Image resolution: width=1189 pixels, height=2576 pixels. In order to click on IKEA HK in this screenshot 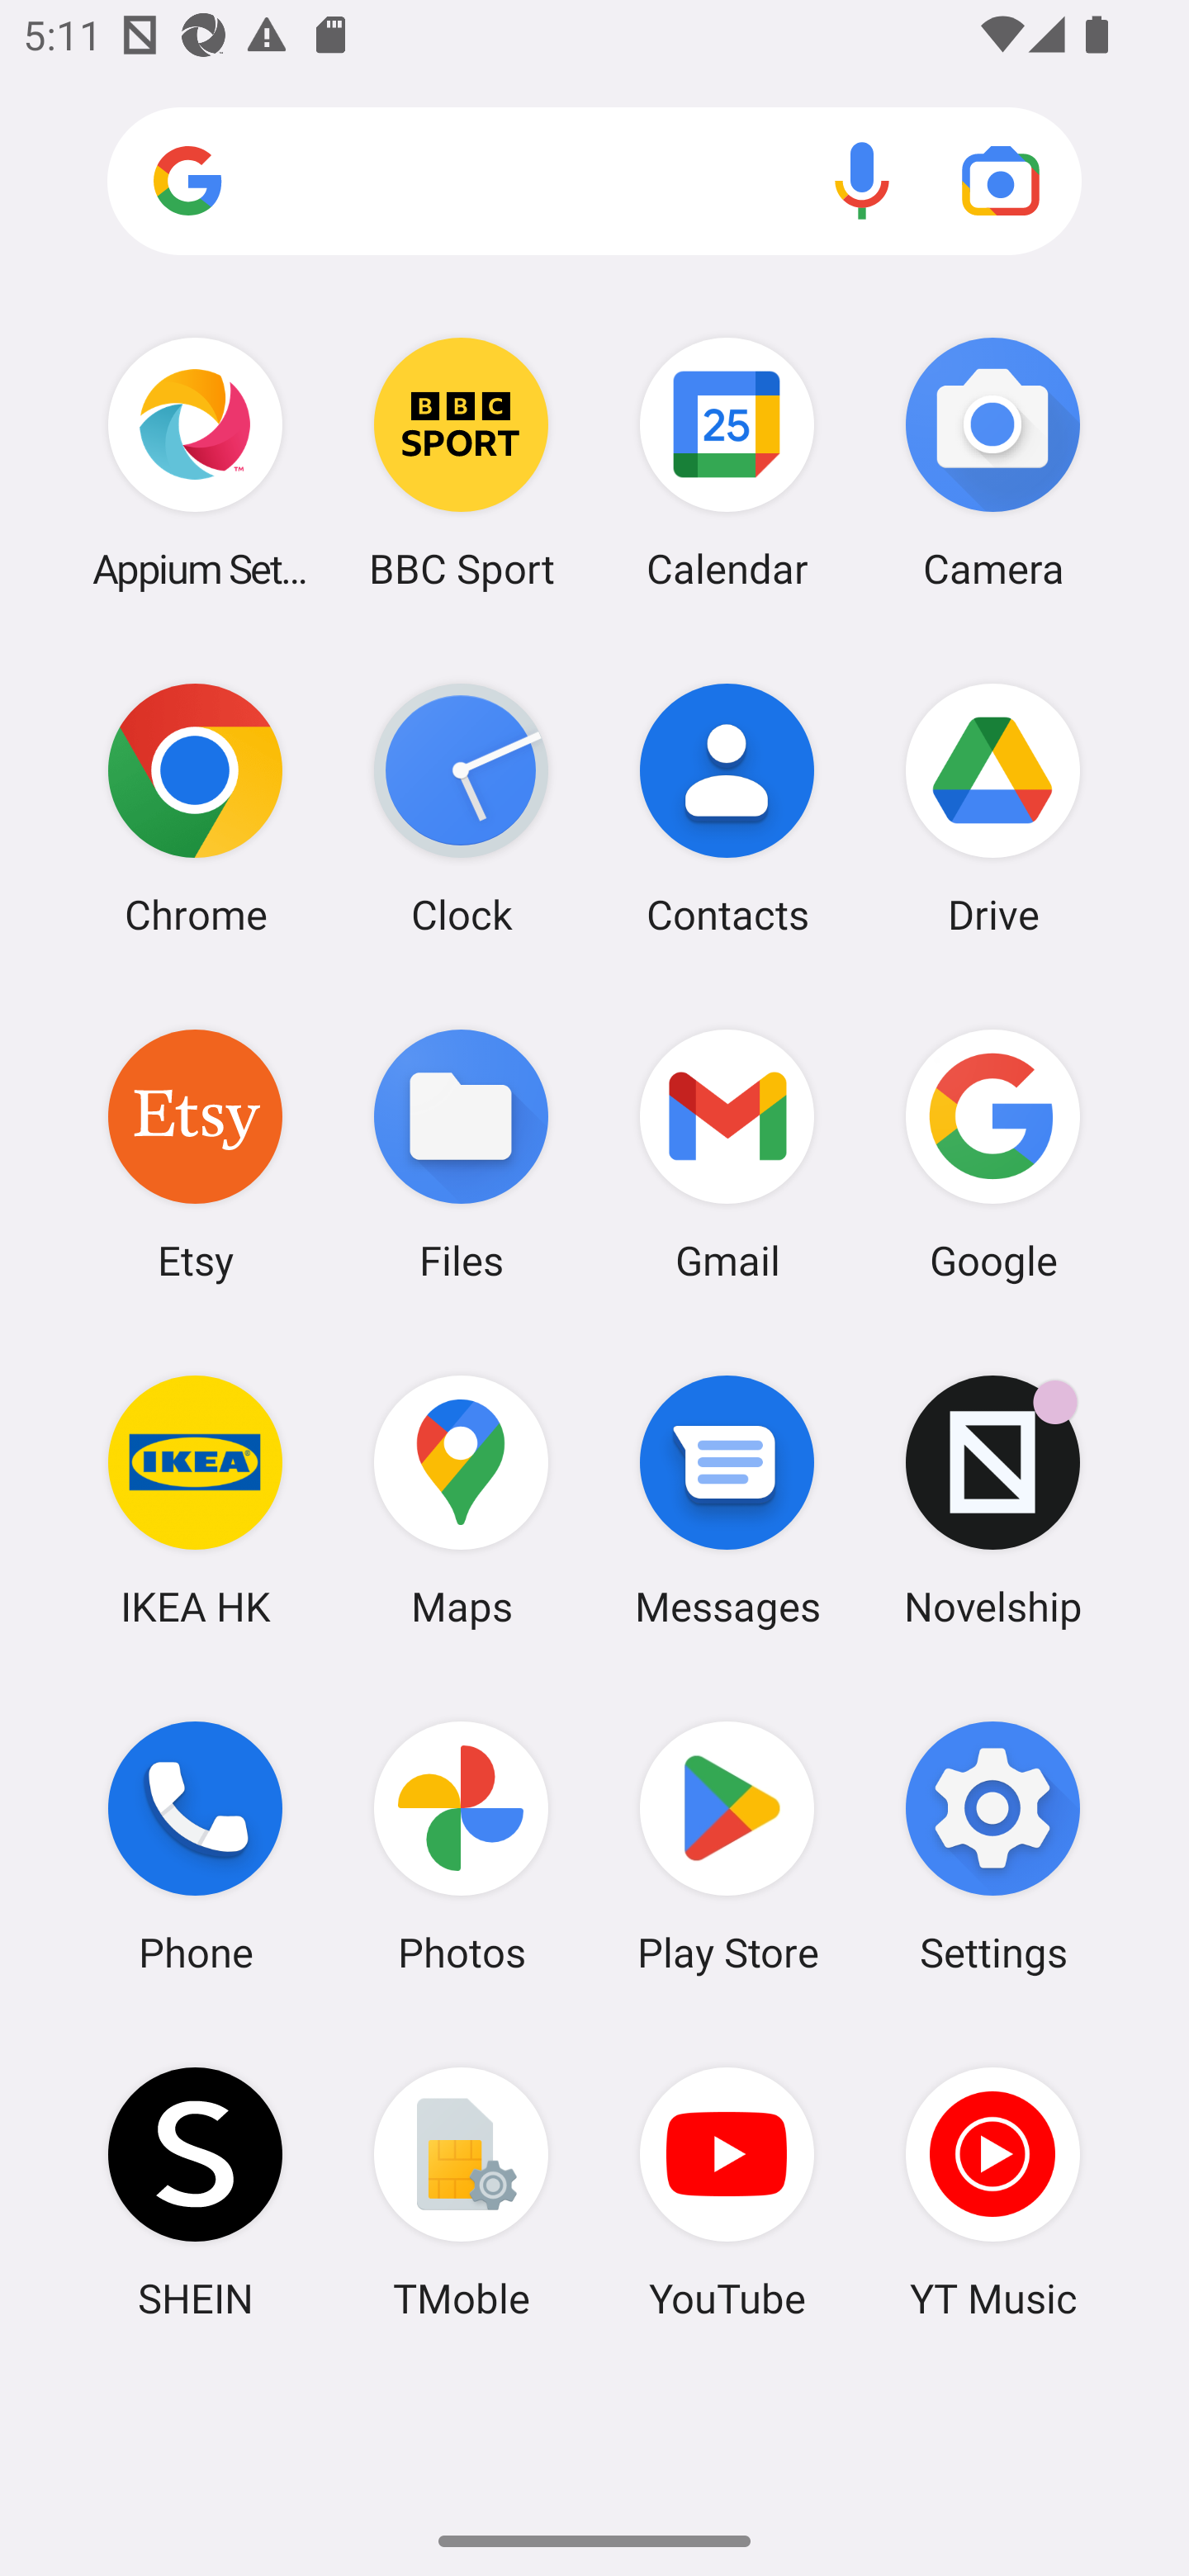, I will do `click(195, 1500)`.